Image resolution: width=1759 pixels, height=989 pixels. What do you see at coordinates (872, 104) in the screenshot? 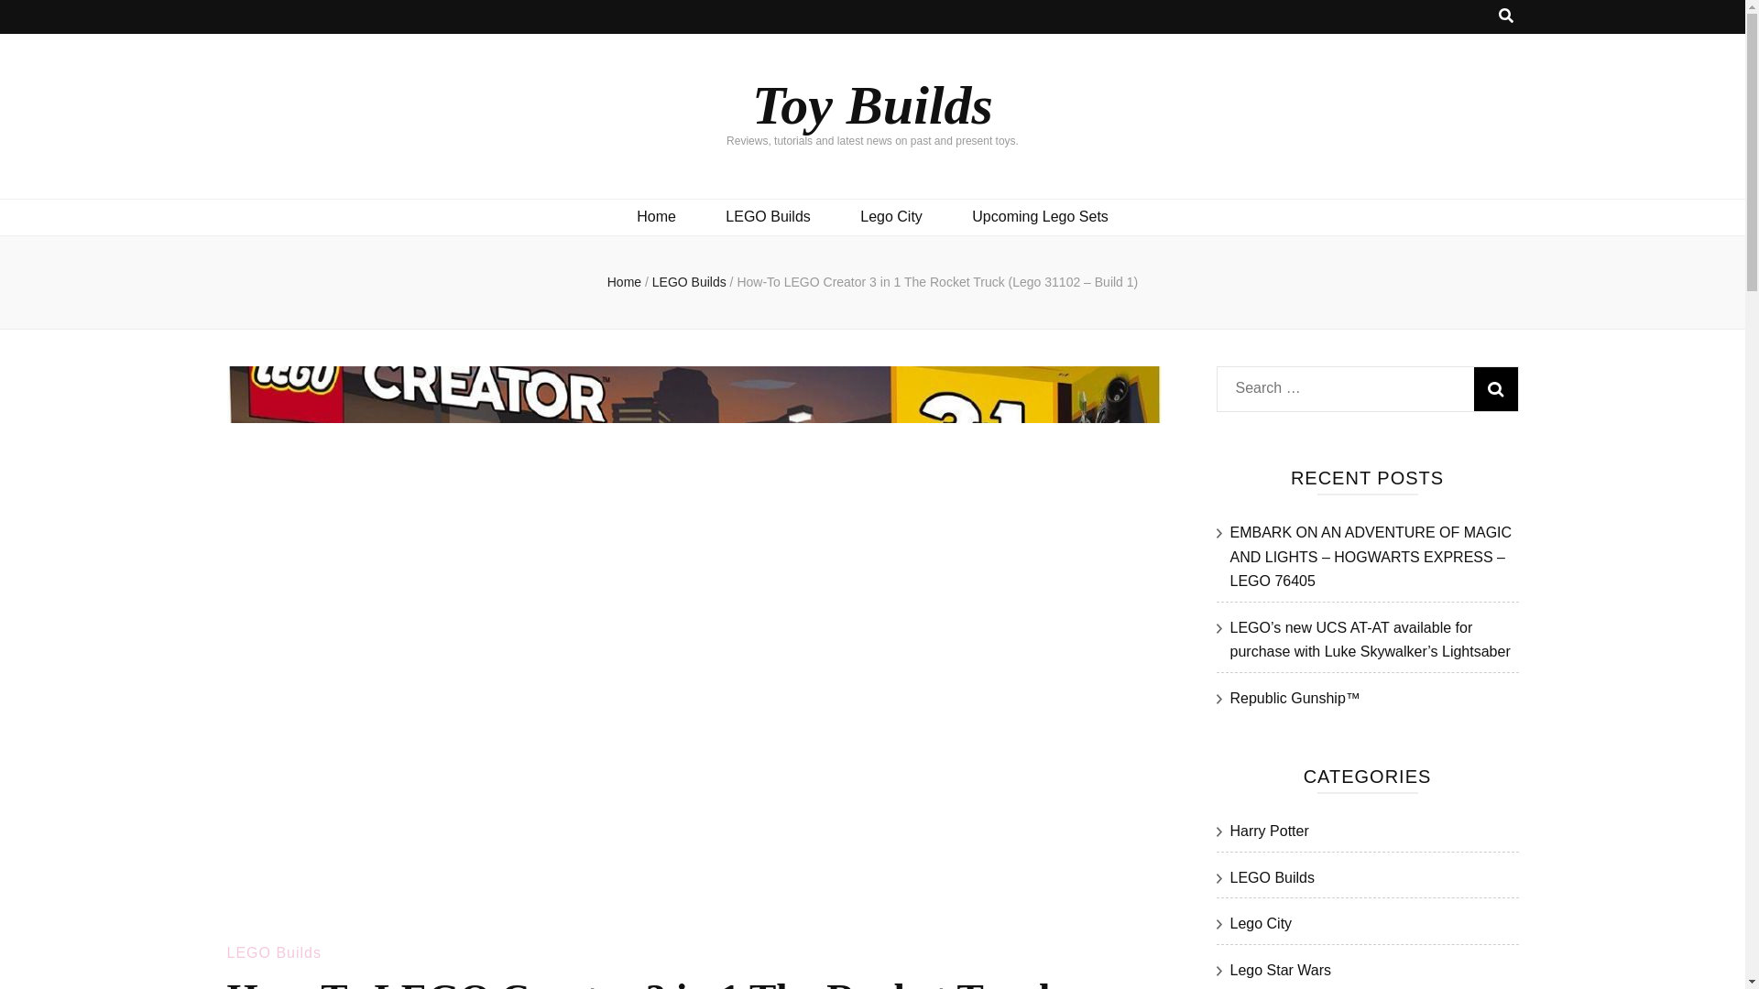
I see `Toy Builds` at bounding box center [872, 104].